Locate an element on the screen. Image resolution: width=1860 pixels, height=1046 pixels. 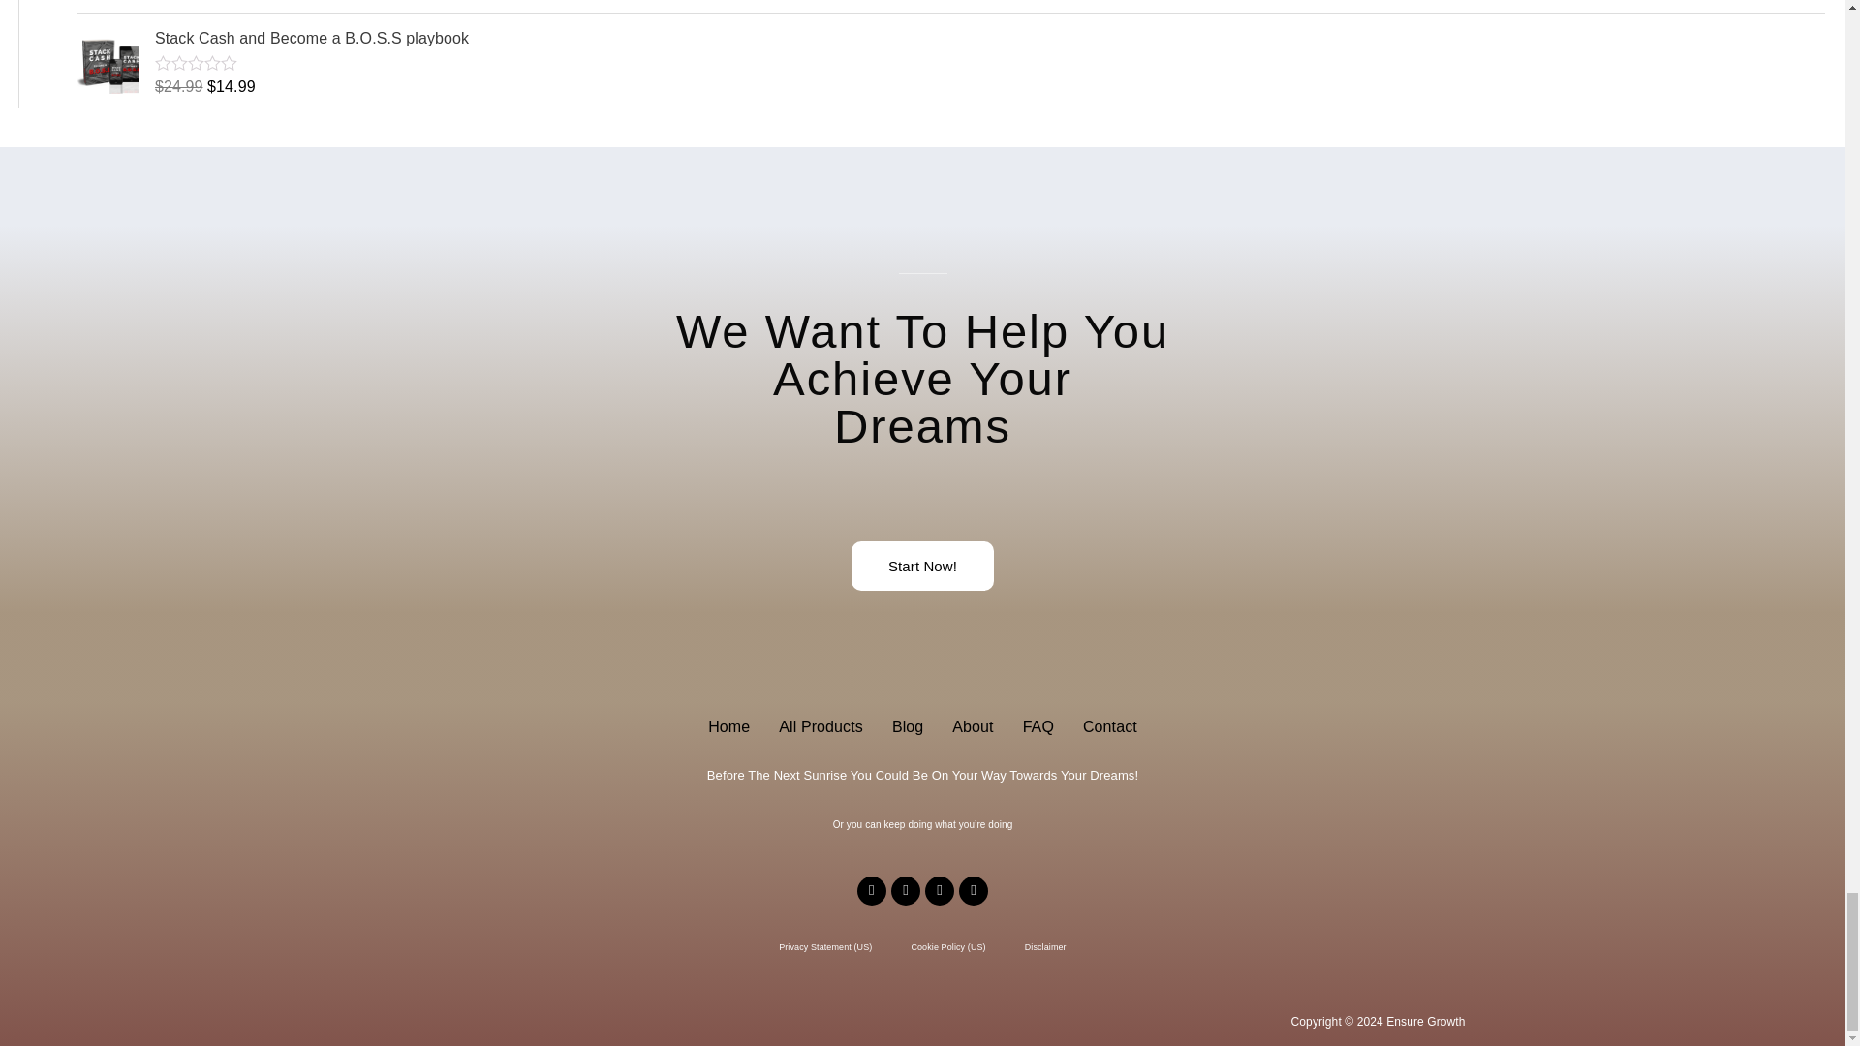
Blog is located at coordinates (907, 726).